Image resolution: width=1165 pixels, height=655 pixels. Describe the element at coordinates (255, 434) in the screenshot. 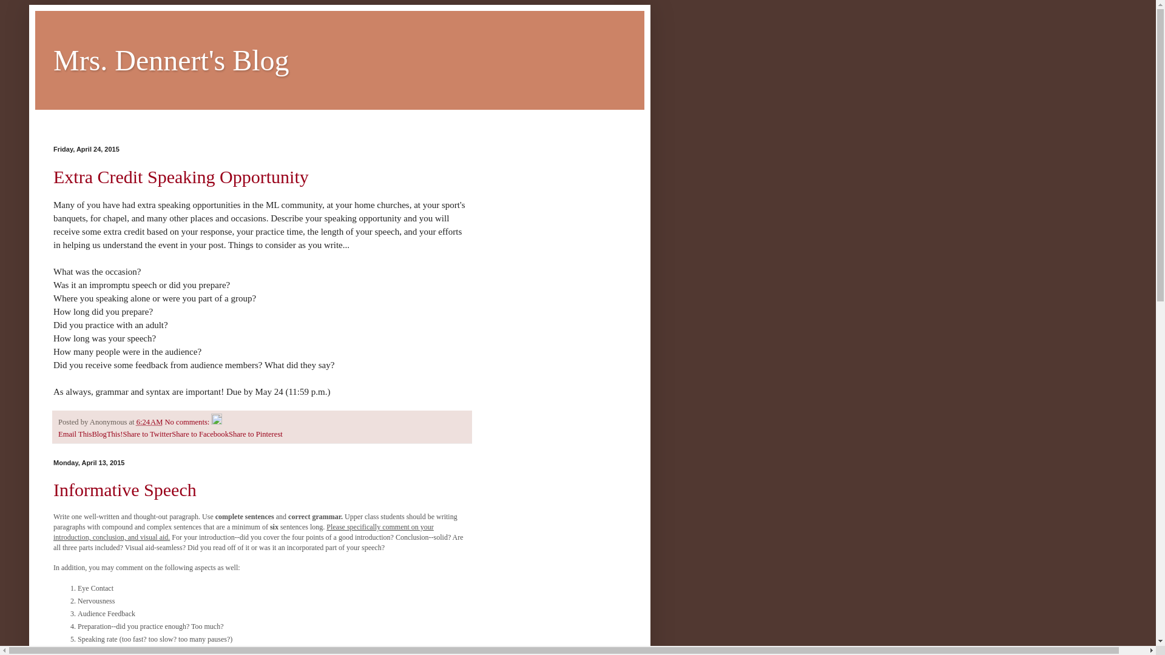

I see `Share to Pinterest` at that location.